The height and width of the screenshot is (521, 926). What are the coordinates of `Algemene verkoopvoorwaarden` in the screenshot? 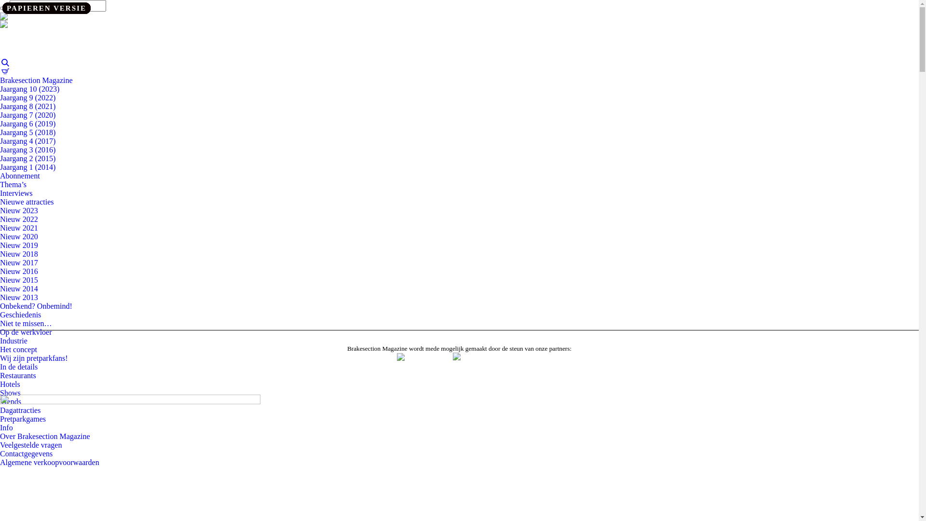 It's located at (50, 462).